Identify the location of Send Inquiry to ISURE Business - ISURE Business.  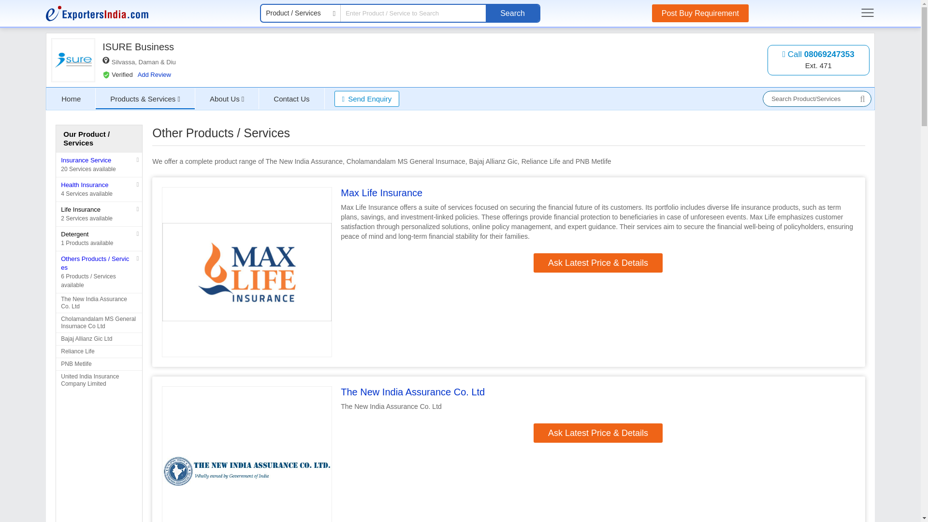
(367, 99).